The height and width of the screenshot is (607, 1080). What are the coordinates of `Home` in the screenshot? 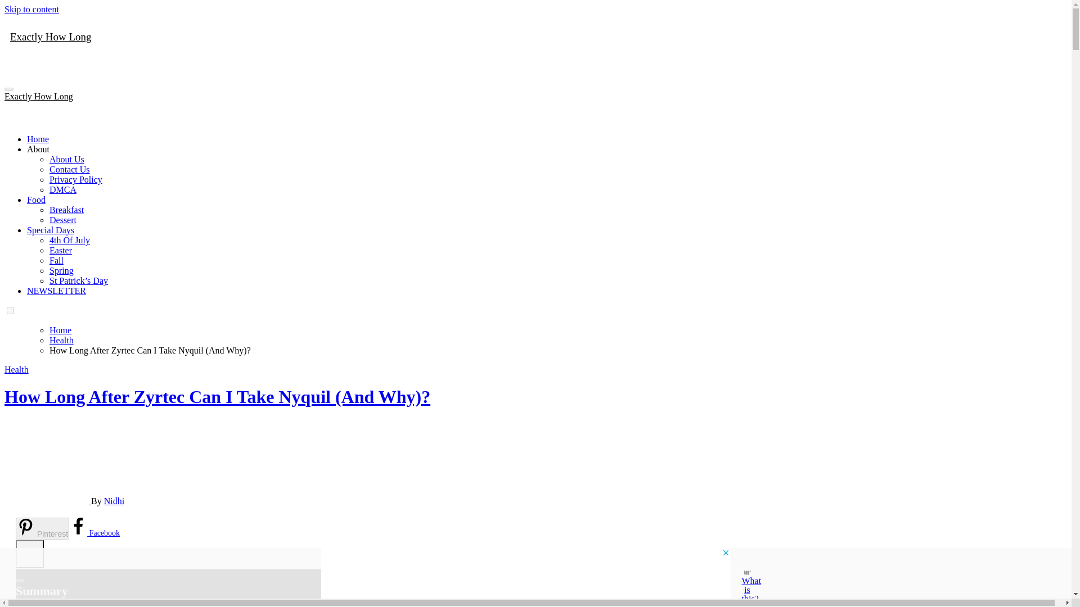 It's located at (38, 138).